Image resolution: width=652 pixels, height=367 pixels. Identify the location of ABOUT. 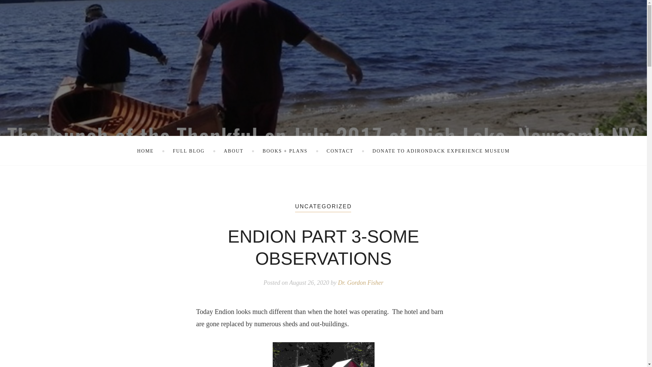
(233, 151).